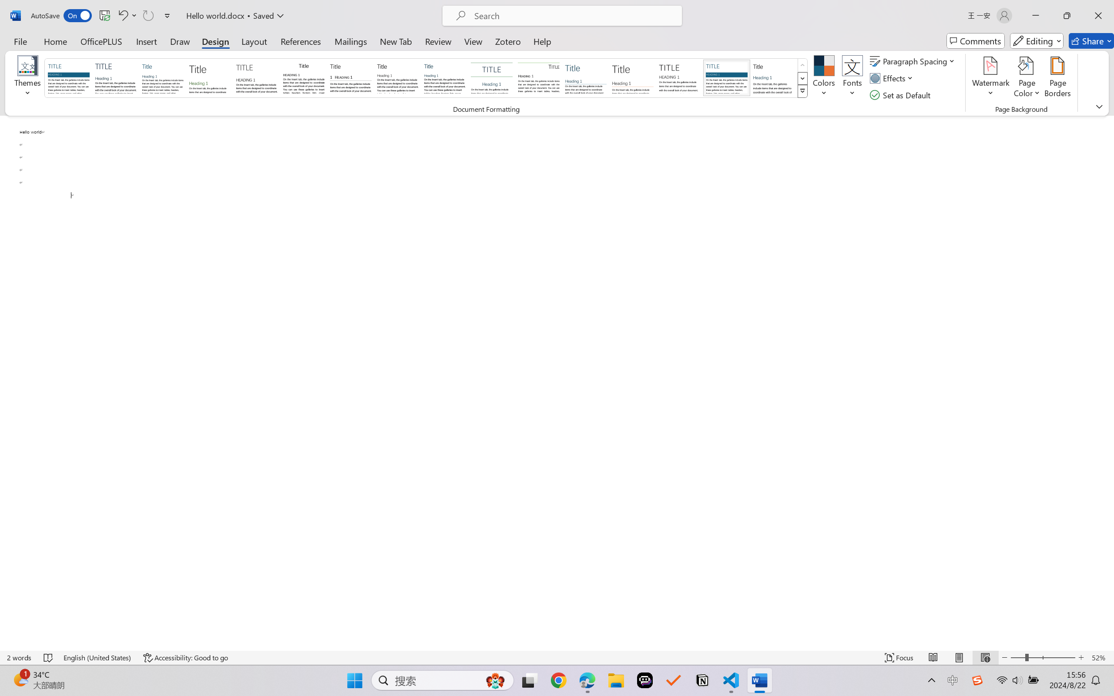 Image resolution: width=1114 pixels, height=696 pixels. I want to click on Effects, so click(893, 78).